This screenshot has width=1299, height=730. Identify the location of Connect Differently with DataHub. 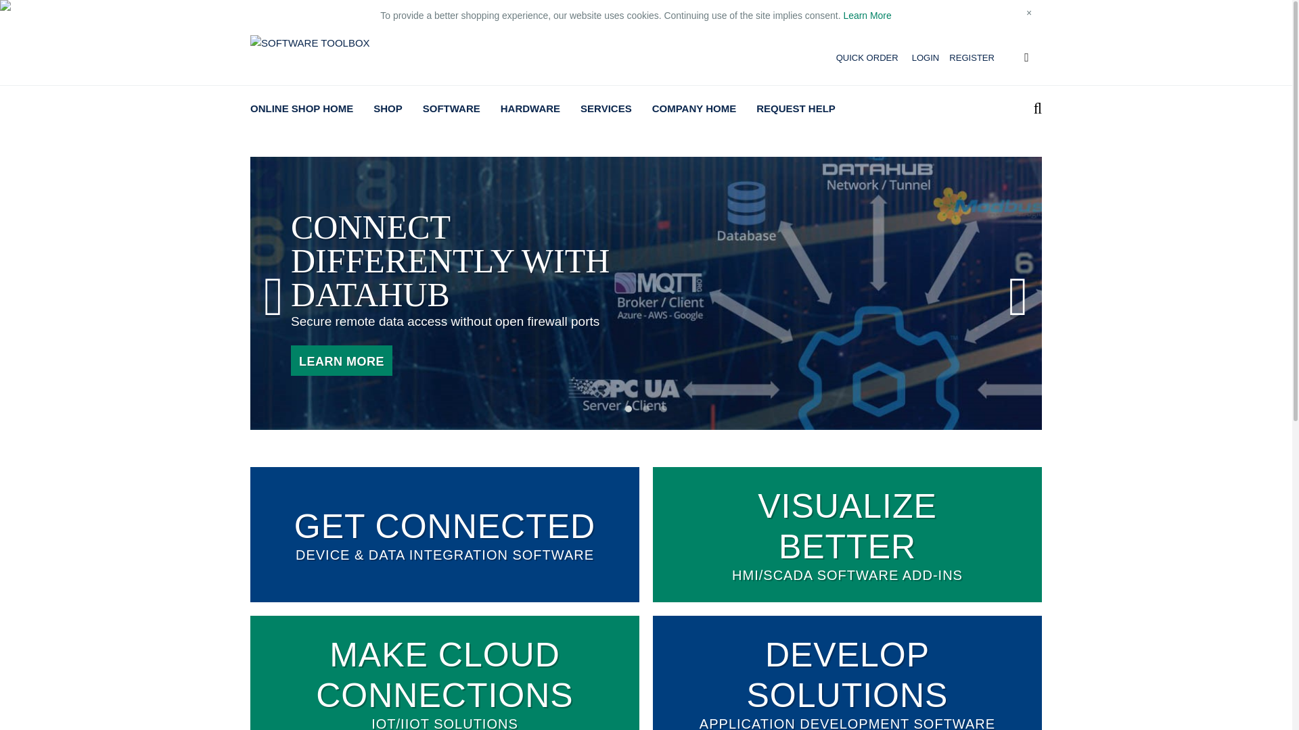
(341, 360).